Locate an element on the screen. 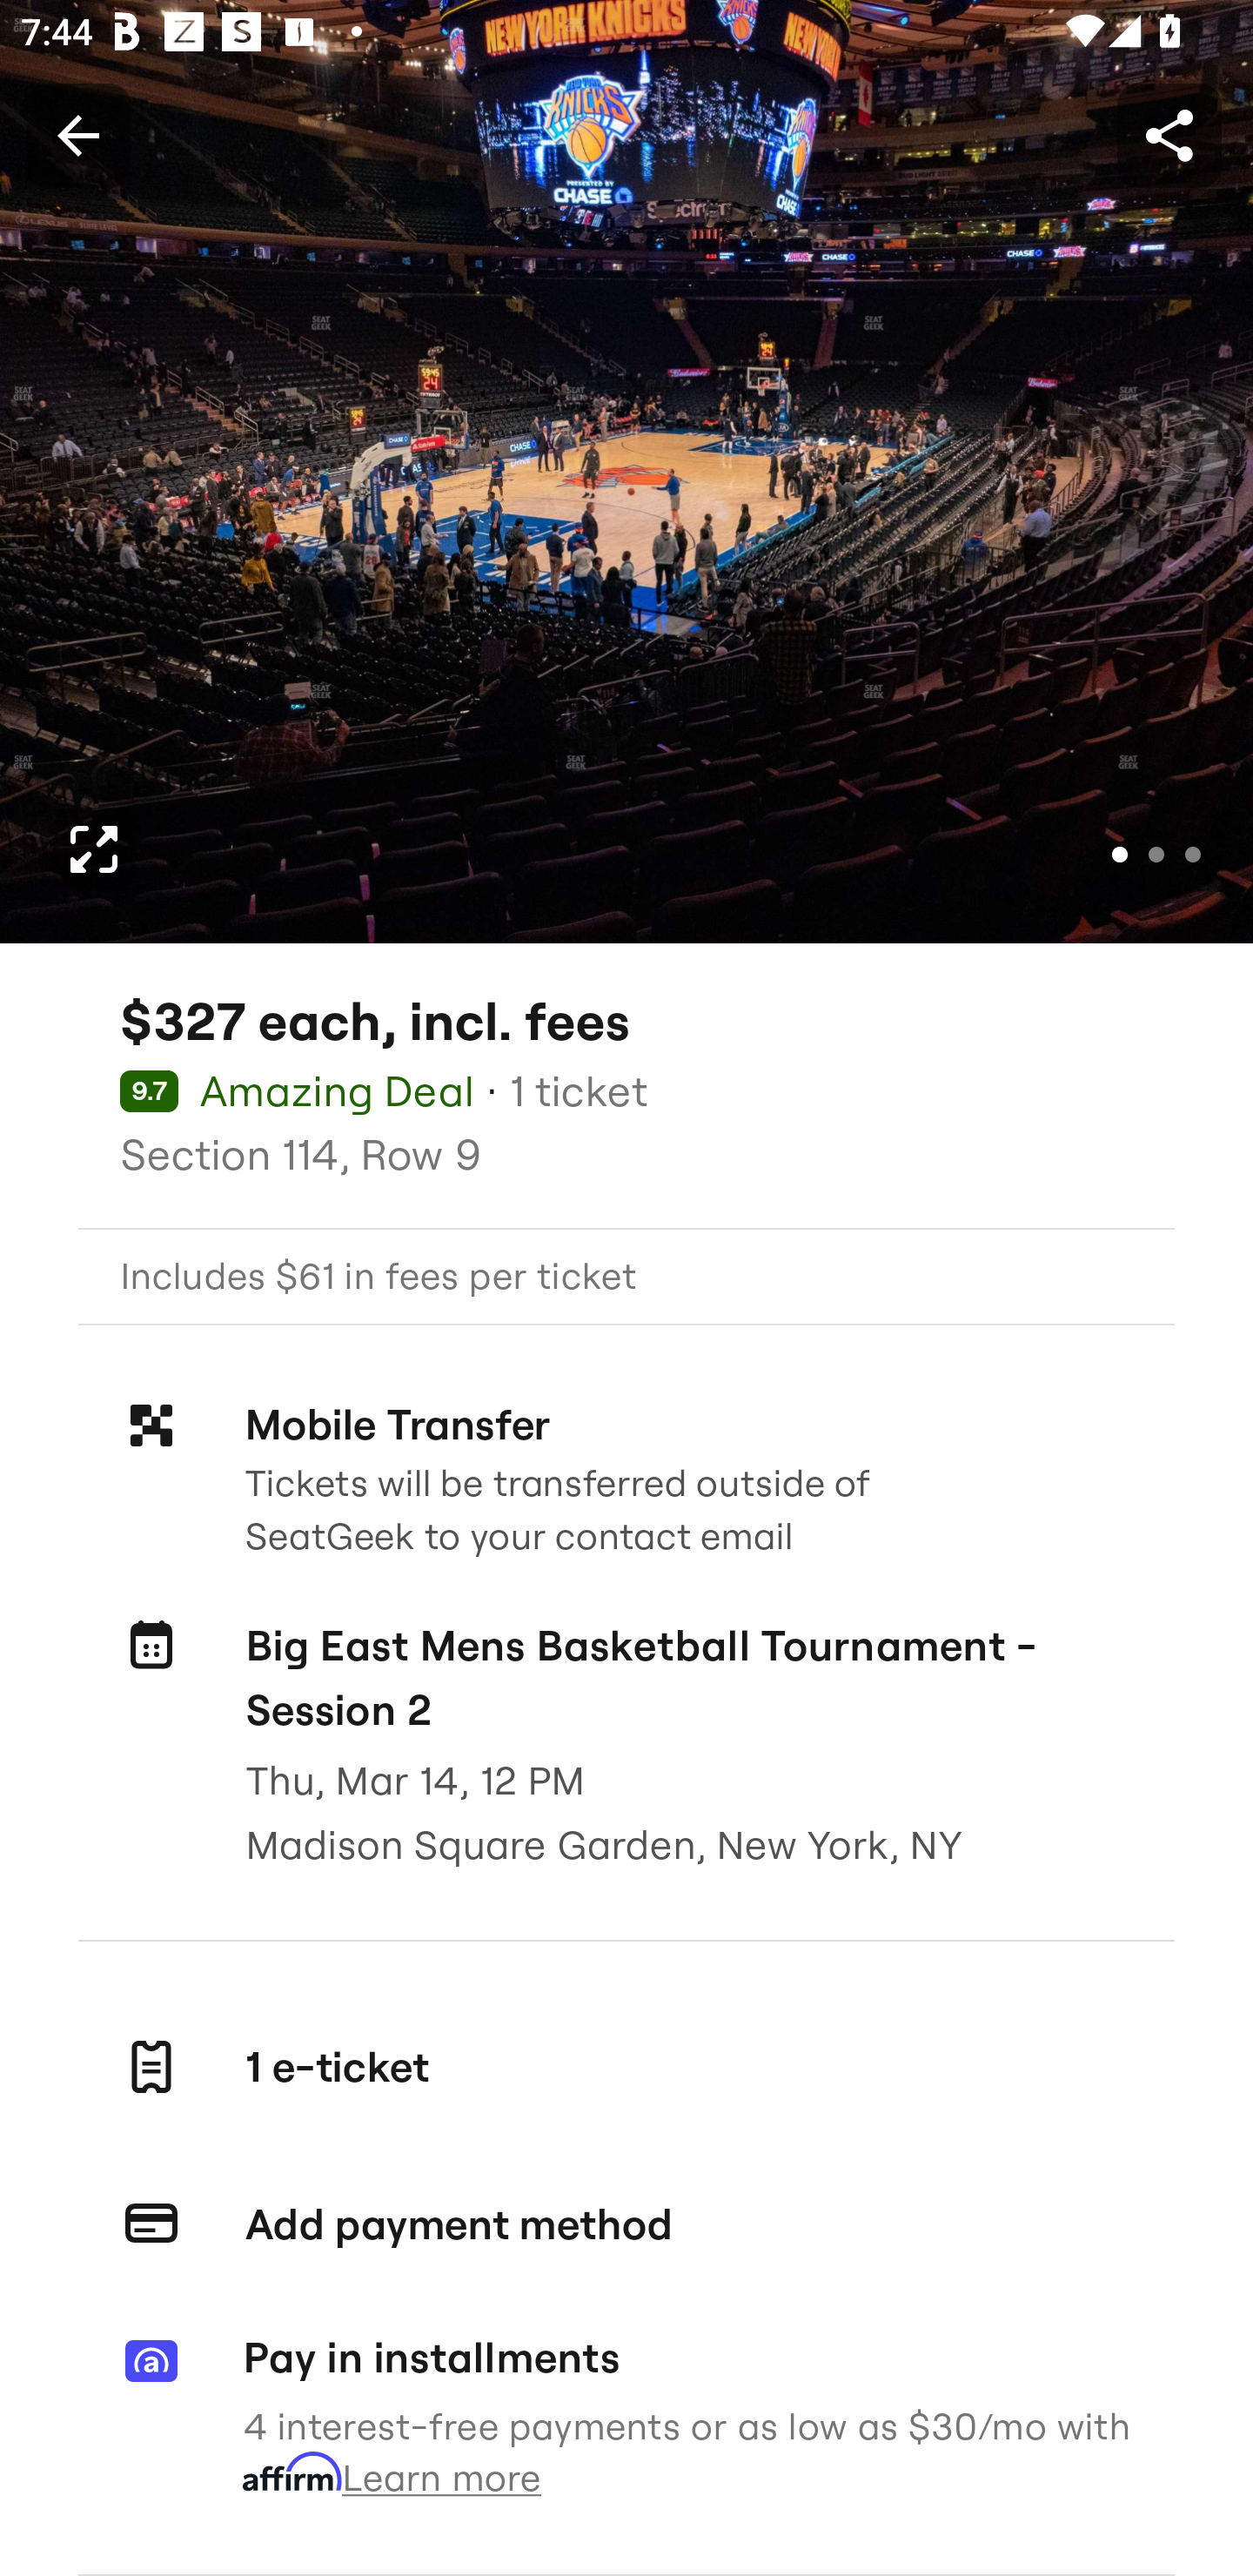 The image size is (1253, 2576). Expand image to fullscreen is located at coordinates (94, 849).